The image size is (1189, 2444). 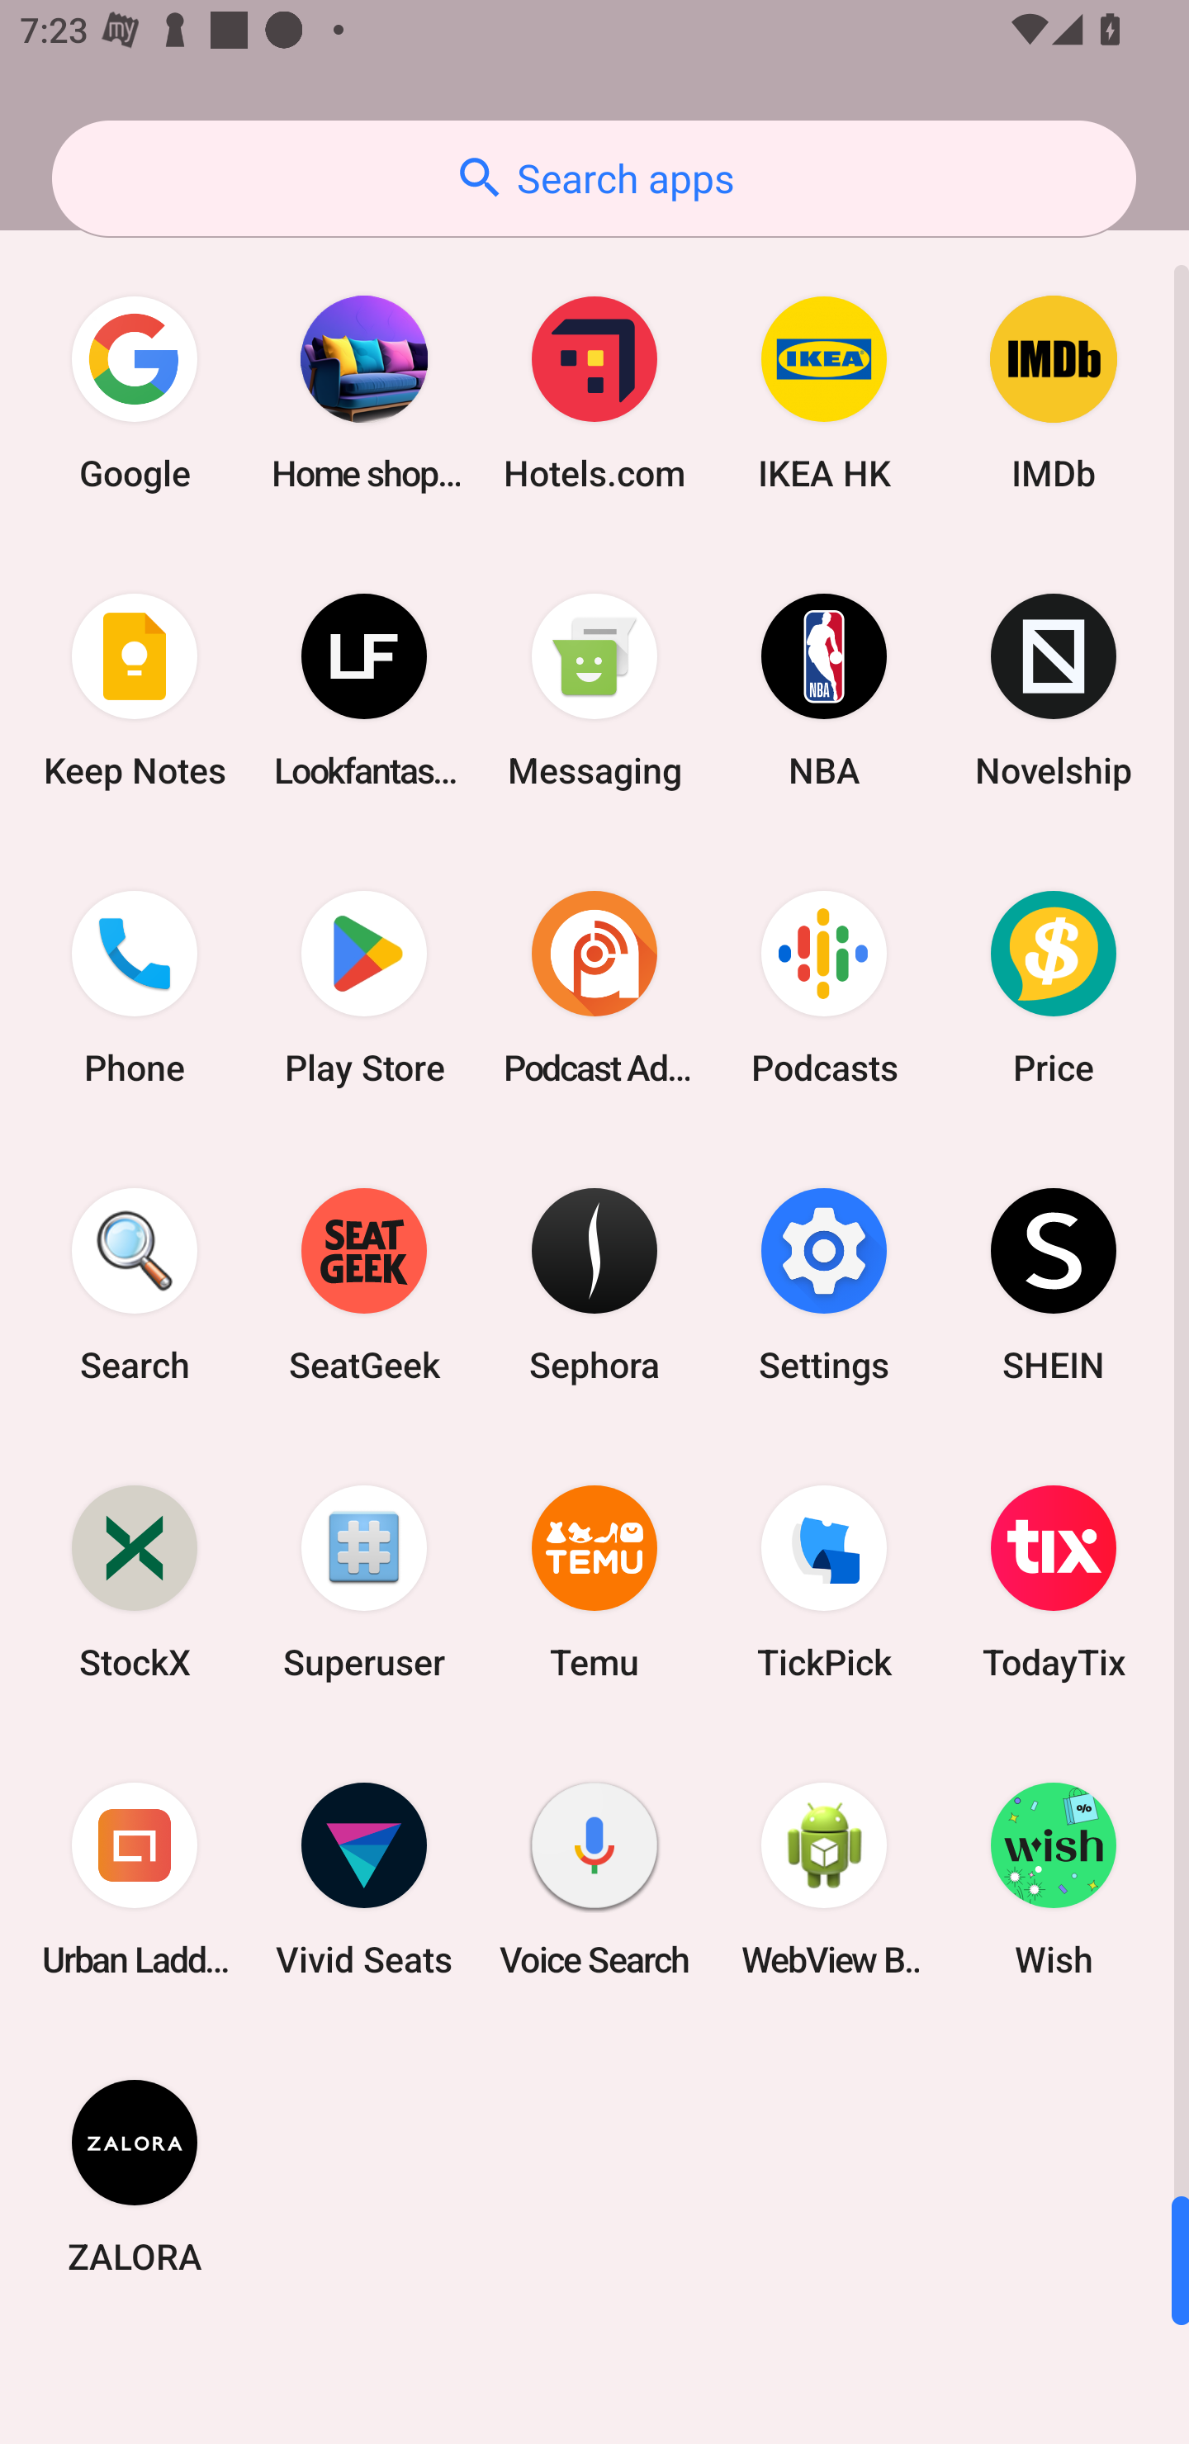 I want to click on IMDb, so click(x=1054, y=393).